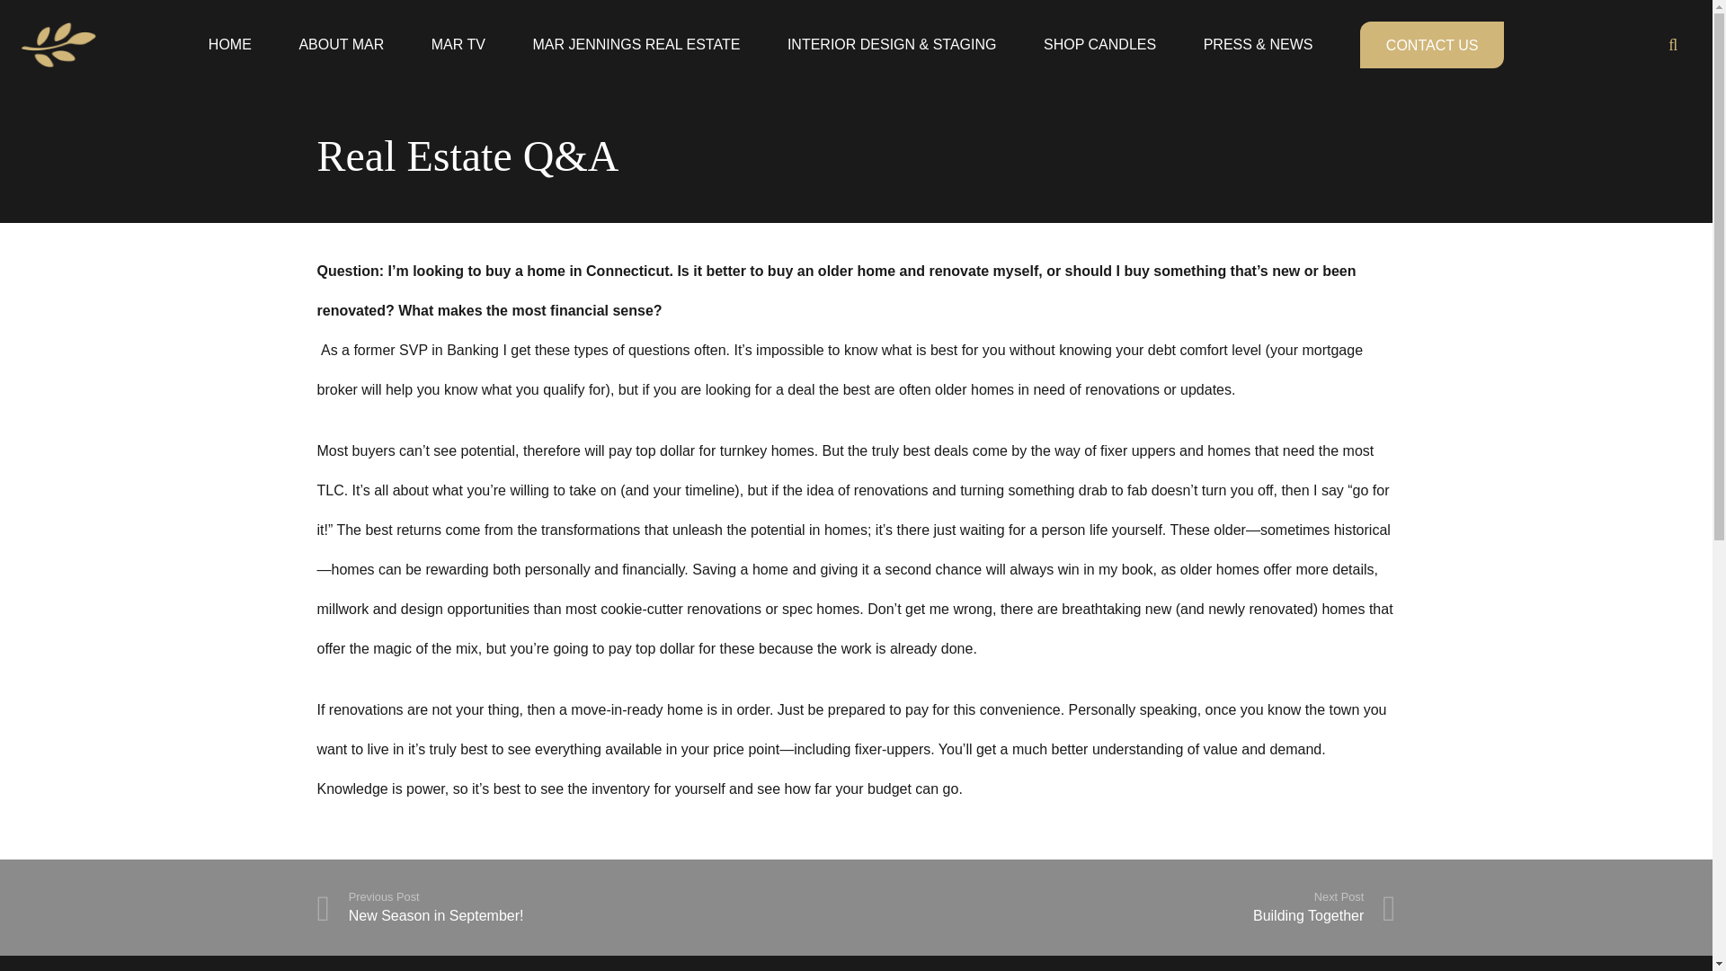  Describe the element at coordinates (636, 31) in the screenshot. I see `HOME` at that location.